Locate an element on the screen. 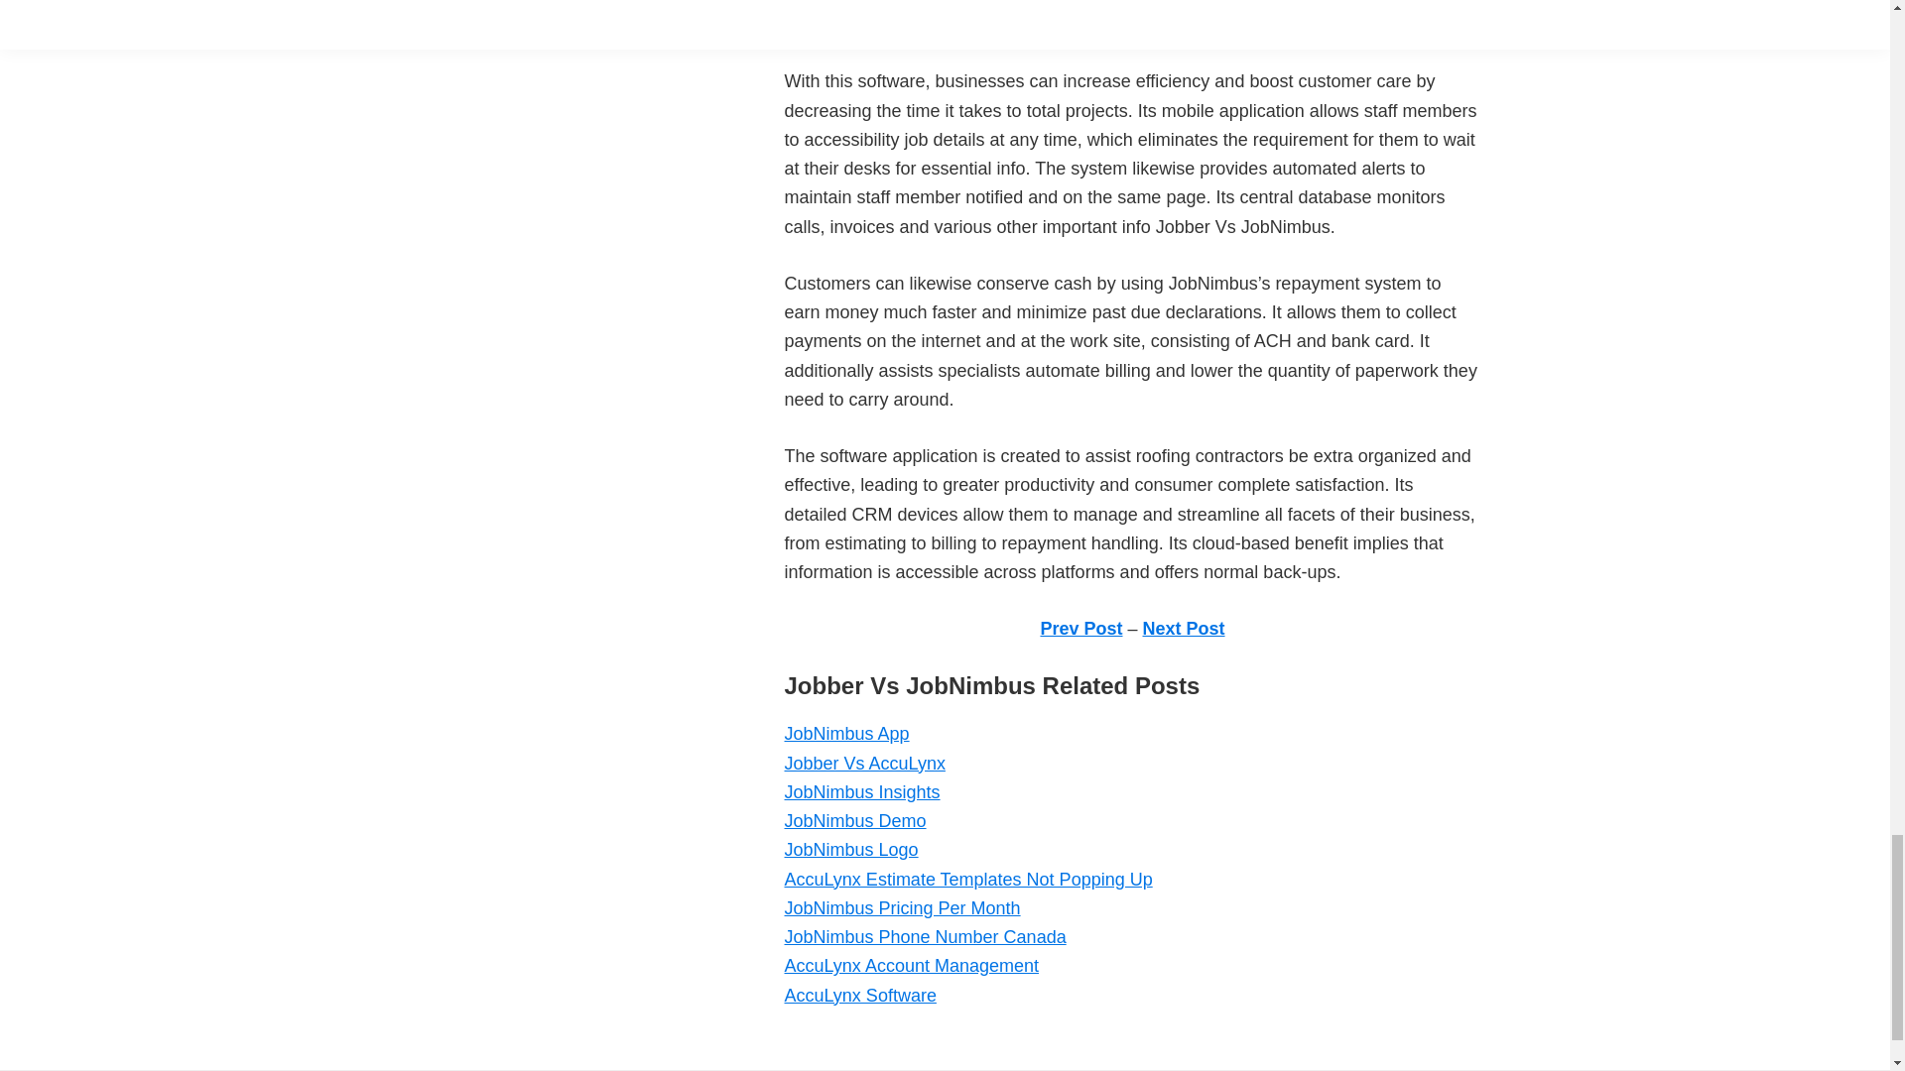 This screenshot has height=1071, width=1905. JobNimbus Phone Number Canada is located at coordinates (924, 936).